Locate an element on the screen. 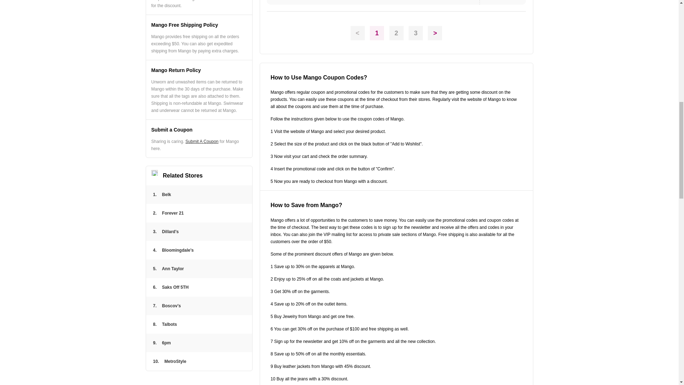 Image resolution: width=684 pixels, height=385 pixels. 5. Ann Taylor is located at coordinates (199, 268).